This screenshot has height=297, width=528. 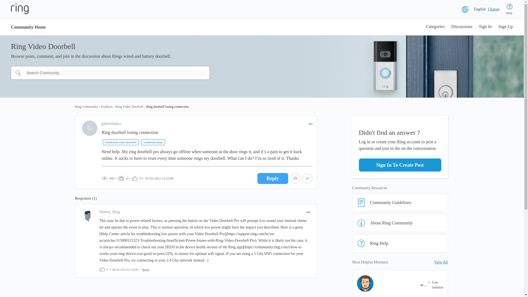 I want to click on Community Guidelines, so click(x=400, y=203).